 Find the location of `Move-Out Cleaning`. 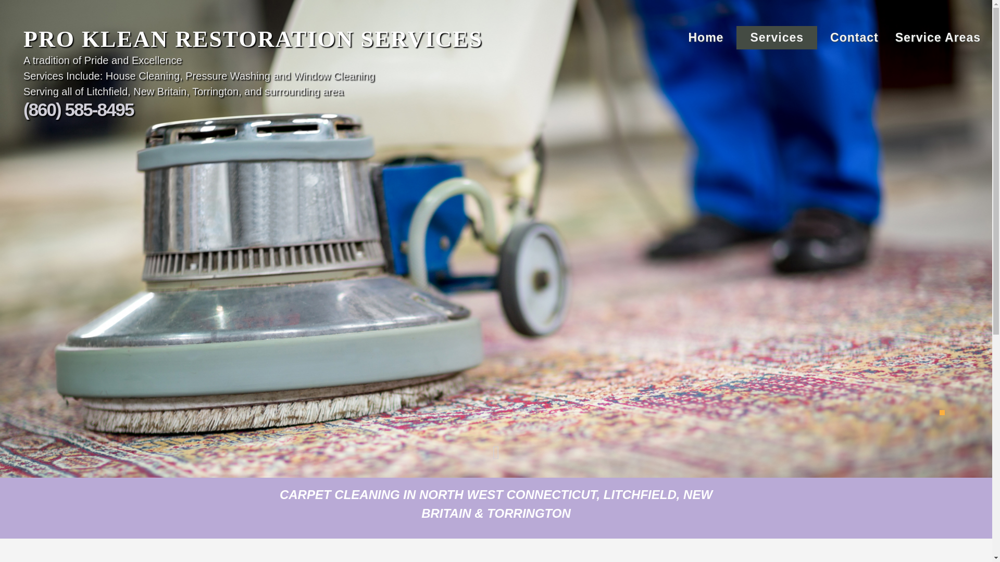

Move-Out Cleaning is located at coordinates (776, 178).